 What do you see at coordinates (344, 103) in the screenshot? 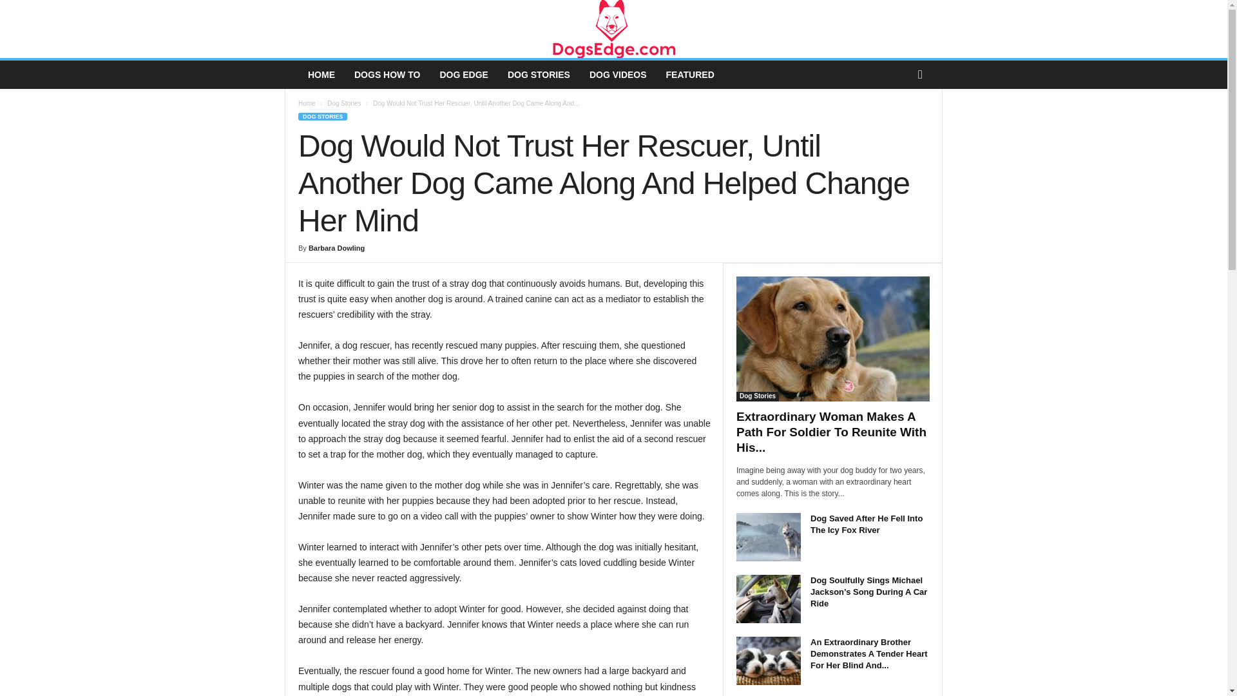
I see `View all posts in Dog Stories` at bounding box center [344, 103].